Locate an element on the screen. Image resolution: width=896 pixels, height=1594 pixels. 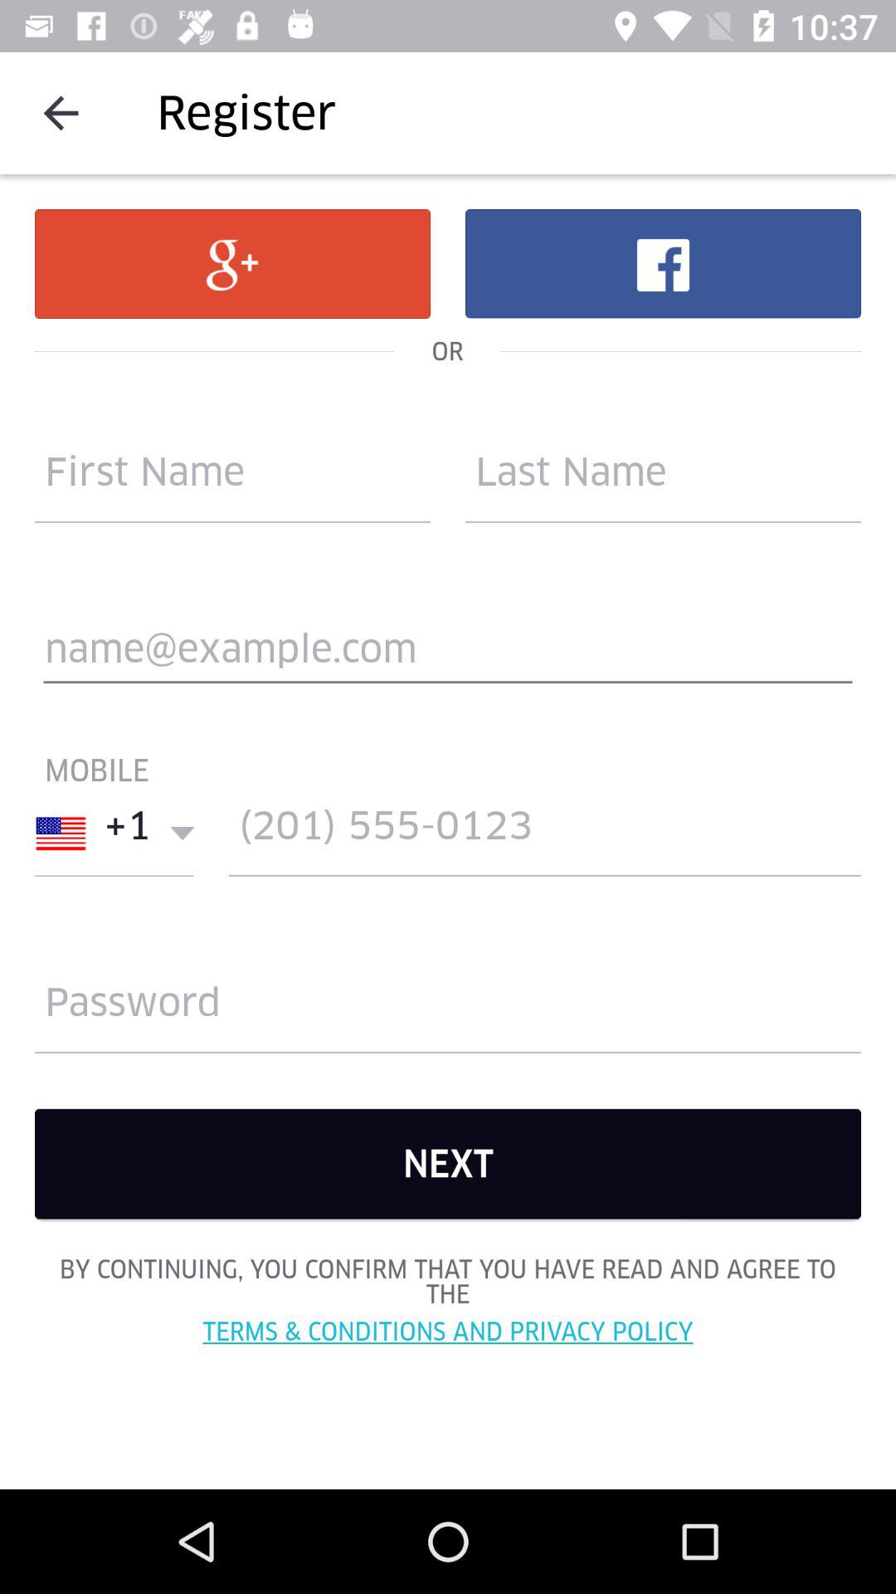
toggle the accouynt reate option is located at coordinates (232, 480).